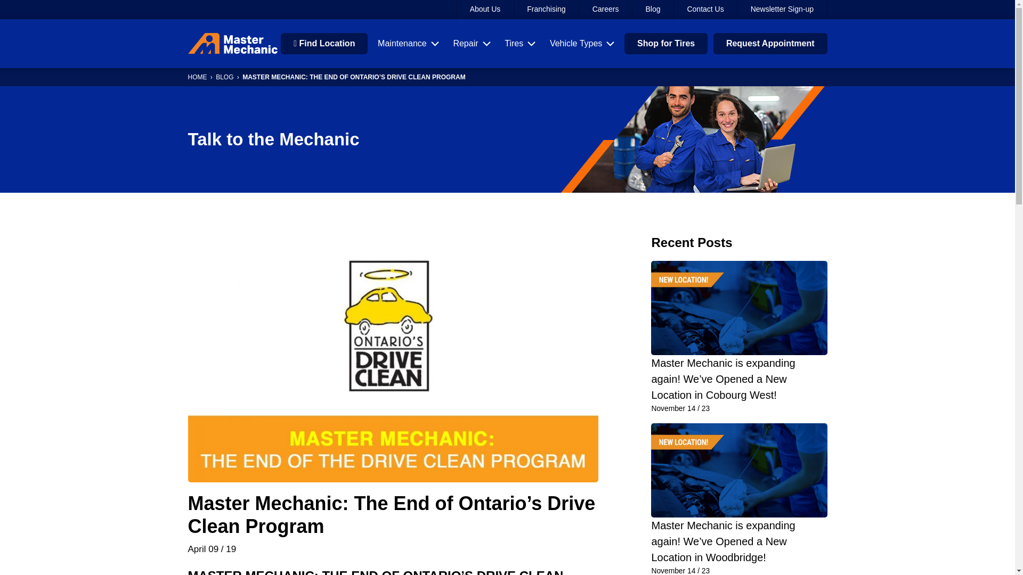 The image size is (1023, 575). I want to click on Newsletter Sign-up, so click(782, 10).